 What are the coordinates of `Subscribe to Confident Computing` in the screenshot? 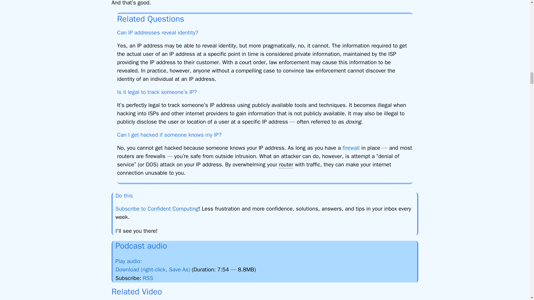 It's located at (157, 208).